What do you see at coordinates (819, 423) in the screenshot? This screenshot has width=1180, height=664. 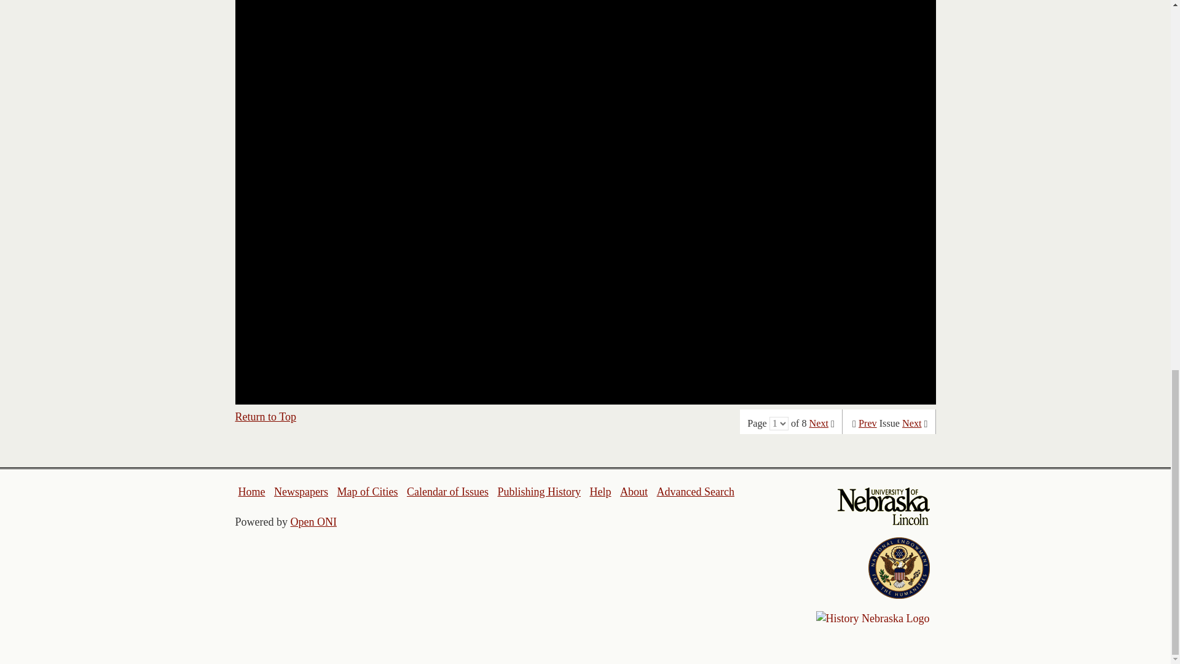 I see `Next` at bounding box center [819, 423].